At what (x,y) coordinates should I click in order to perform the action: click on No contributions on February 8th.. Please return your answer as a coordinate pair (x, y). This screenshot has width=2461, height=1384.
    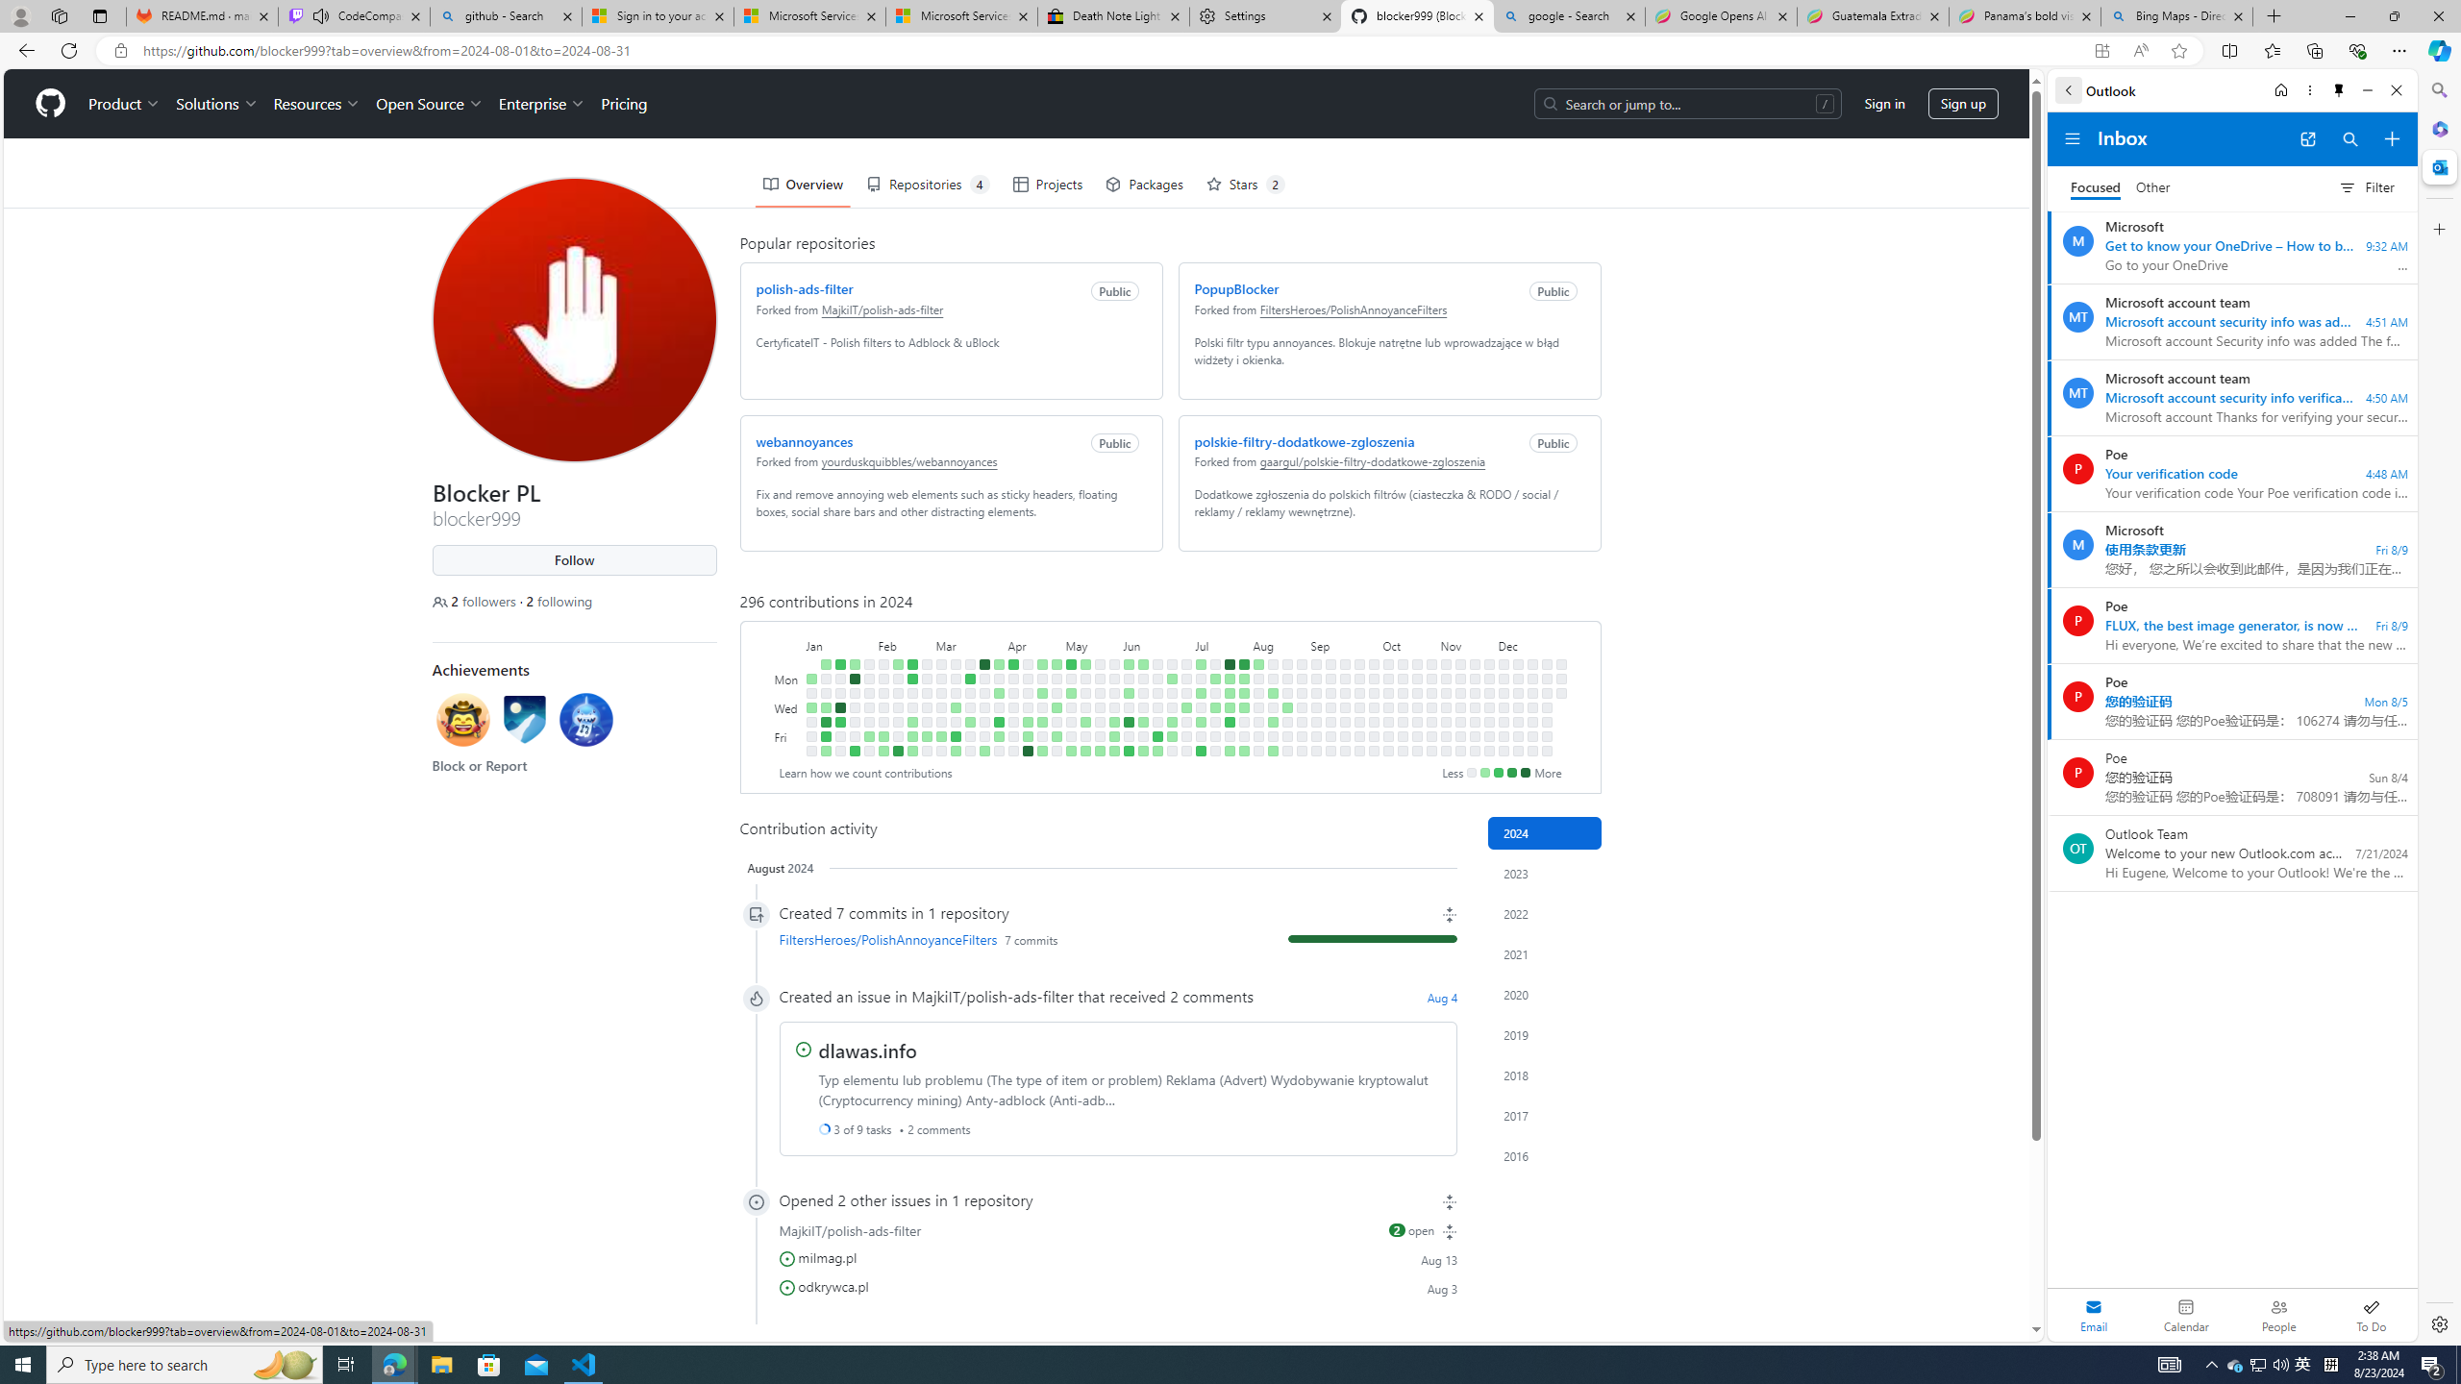
    Looking at the image, I should click on (882, 722).